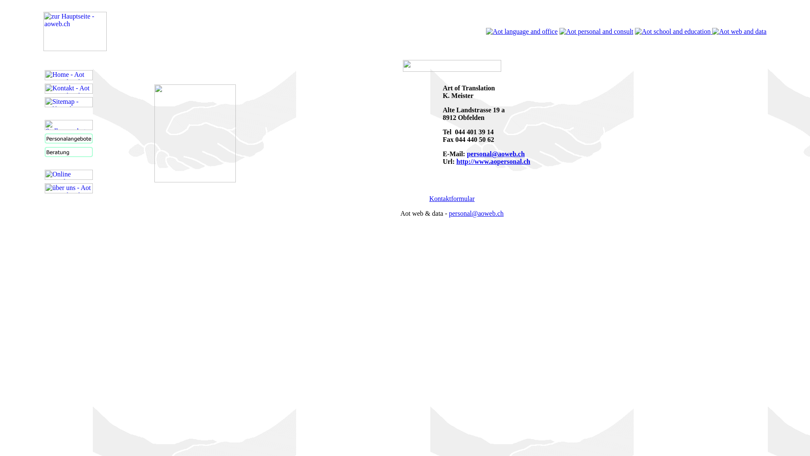 The image size is (810, 456). What do you see at coordinates (452, 198) in the screenshot?
I see `Kontaktformular` at bounding box center [452, 198].